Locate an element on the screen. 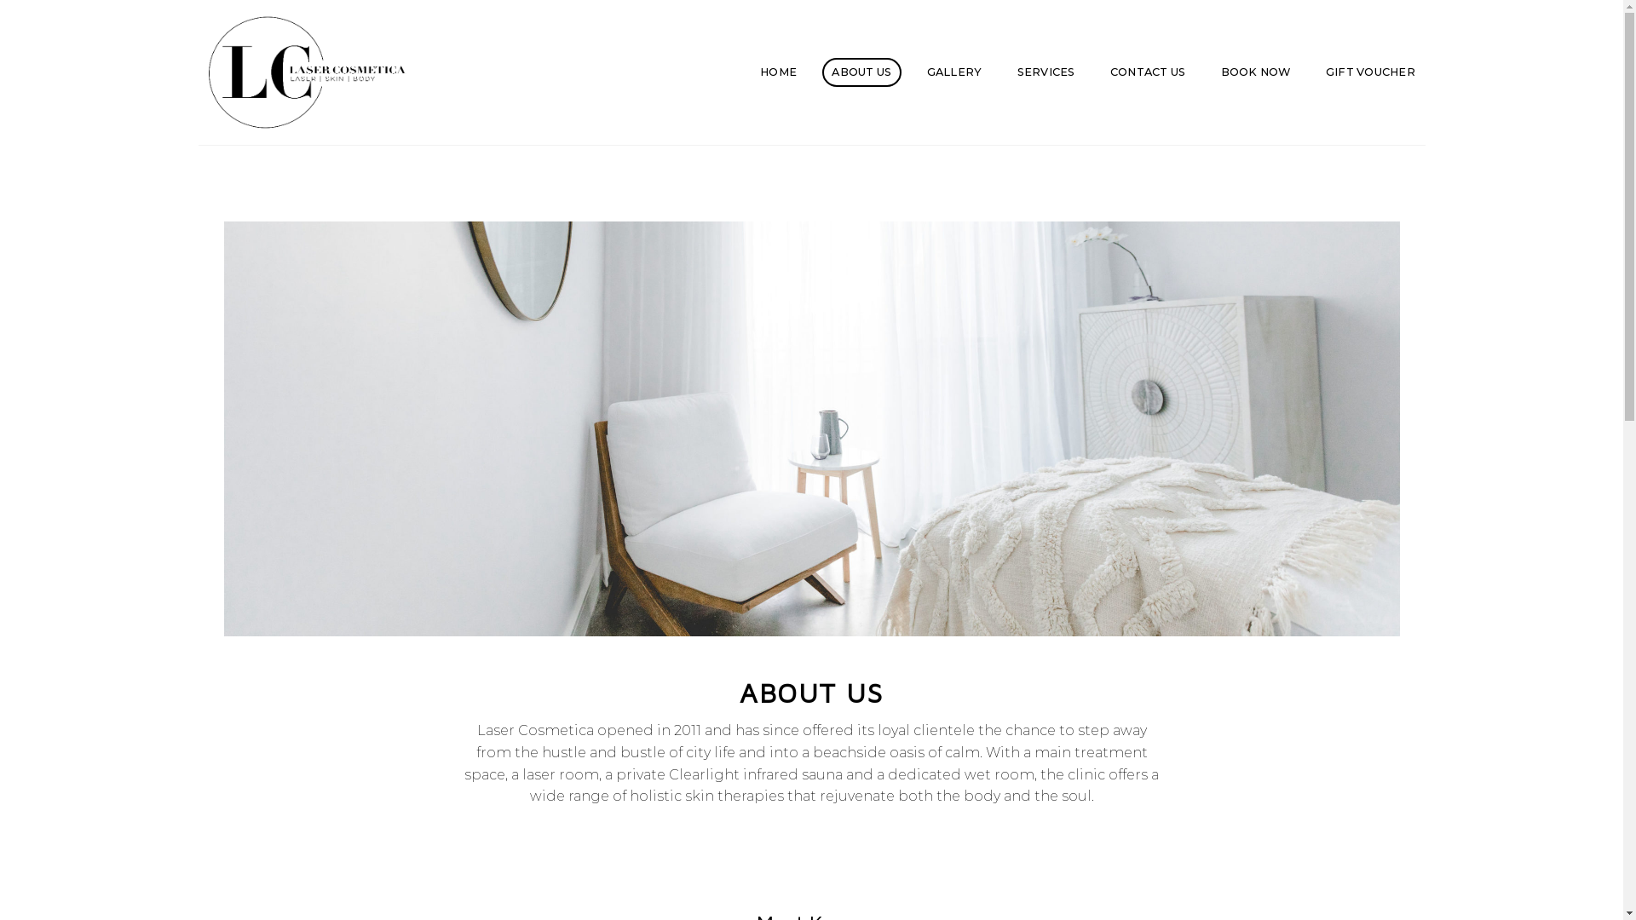  BOOK NOW is located at coordinates (1256, 73).